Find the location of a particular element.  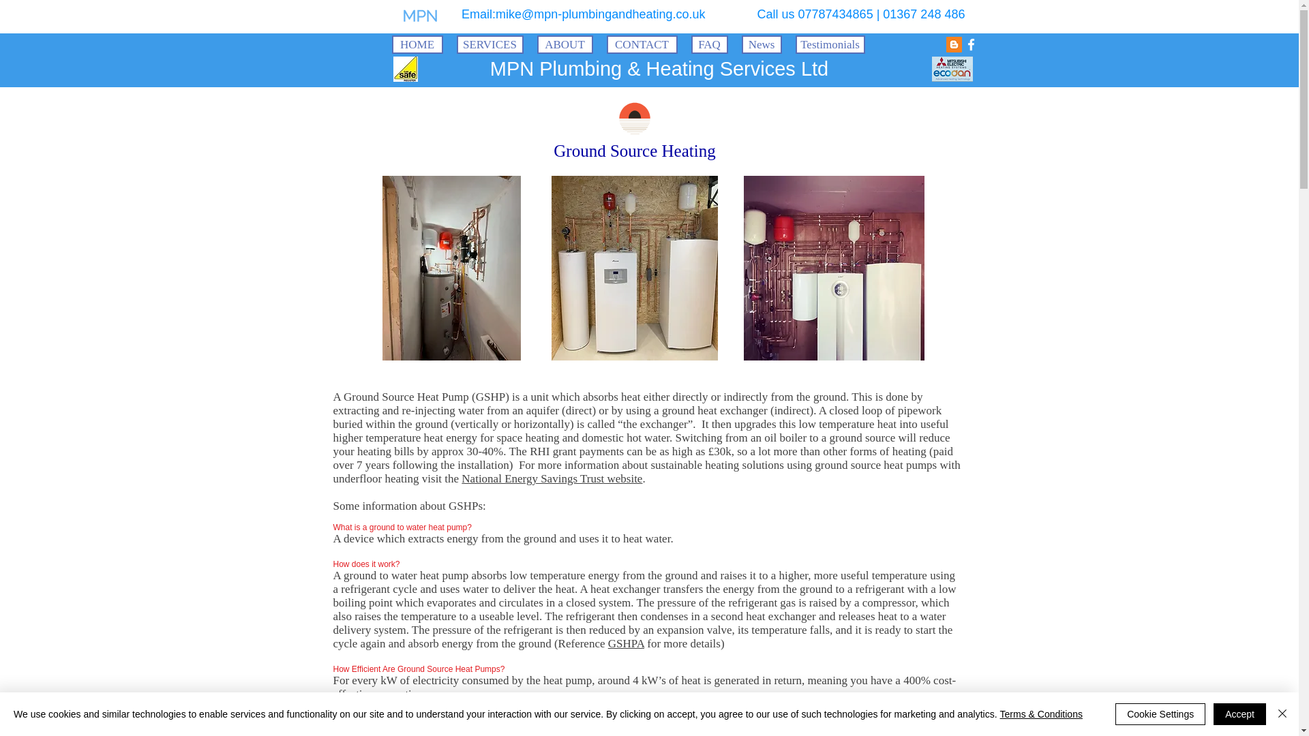

National Energy Savings Trust website is located at coordinates (552, 478).